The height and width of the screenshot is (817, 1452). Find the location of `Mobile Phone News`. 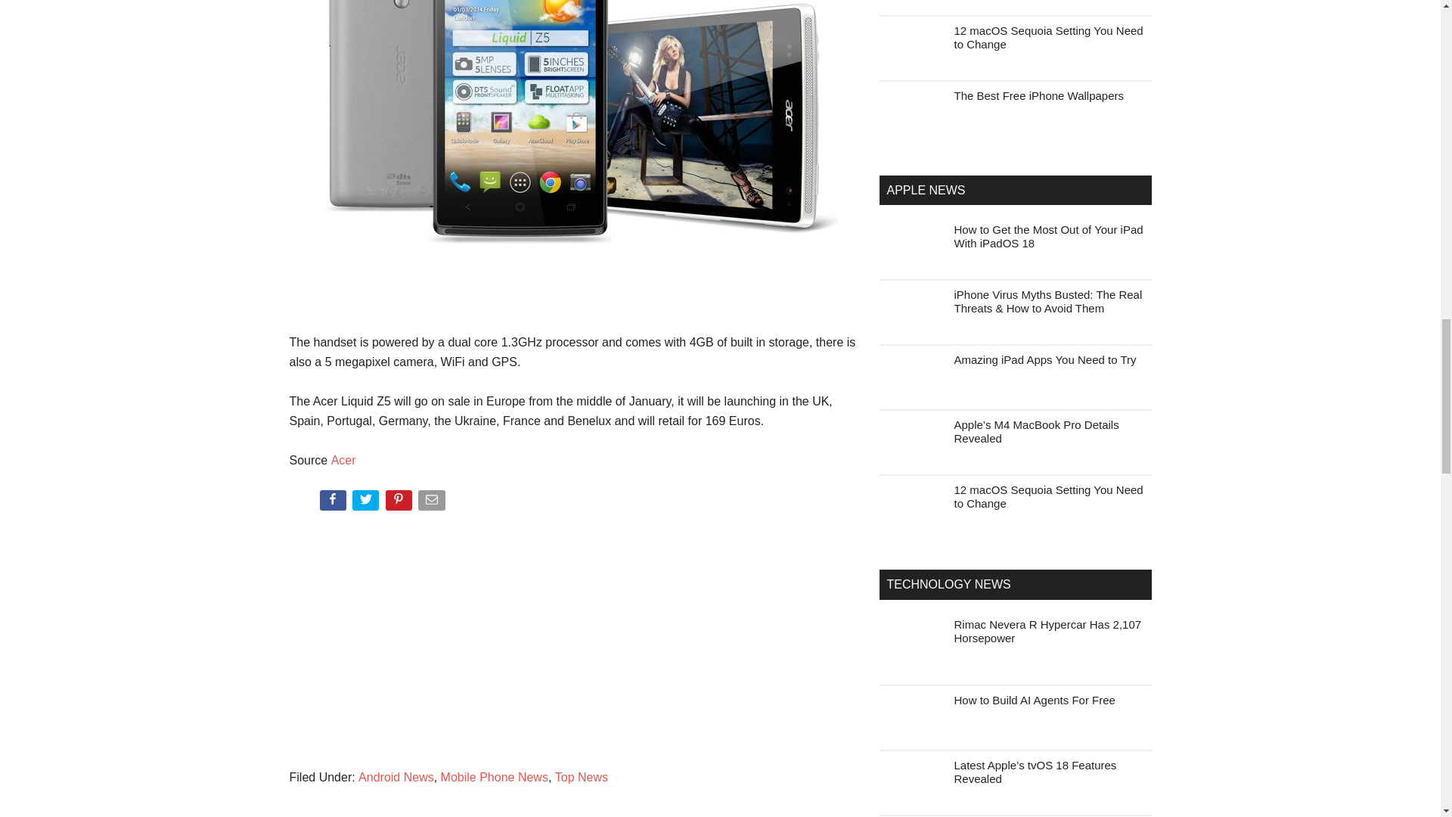

Mobile Phone News is located at coordinates (495, 777).